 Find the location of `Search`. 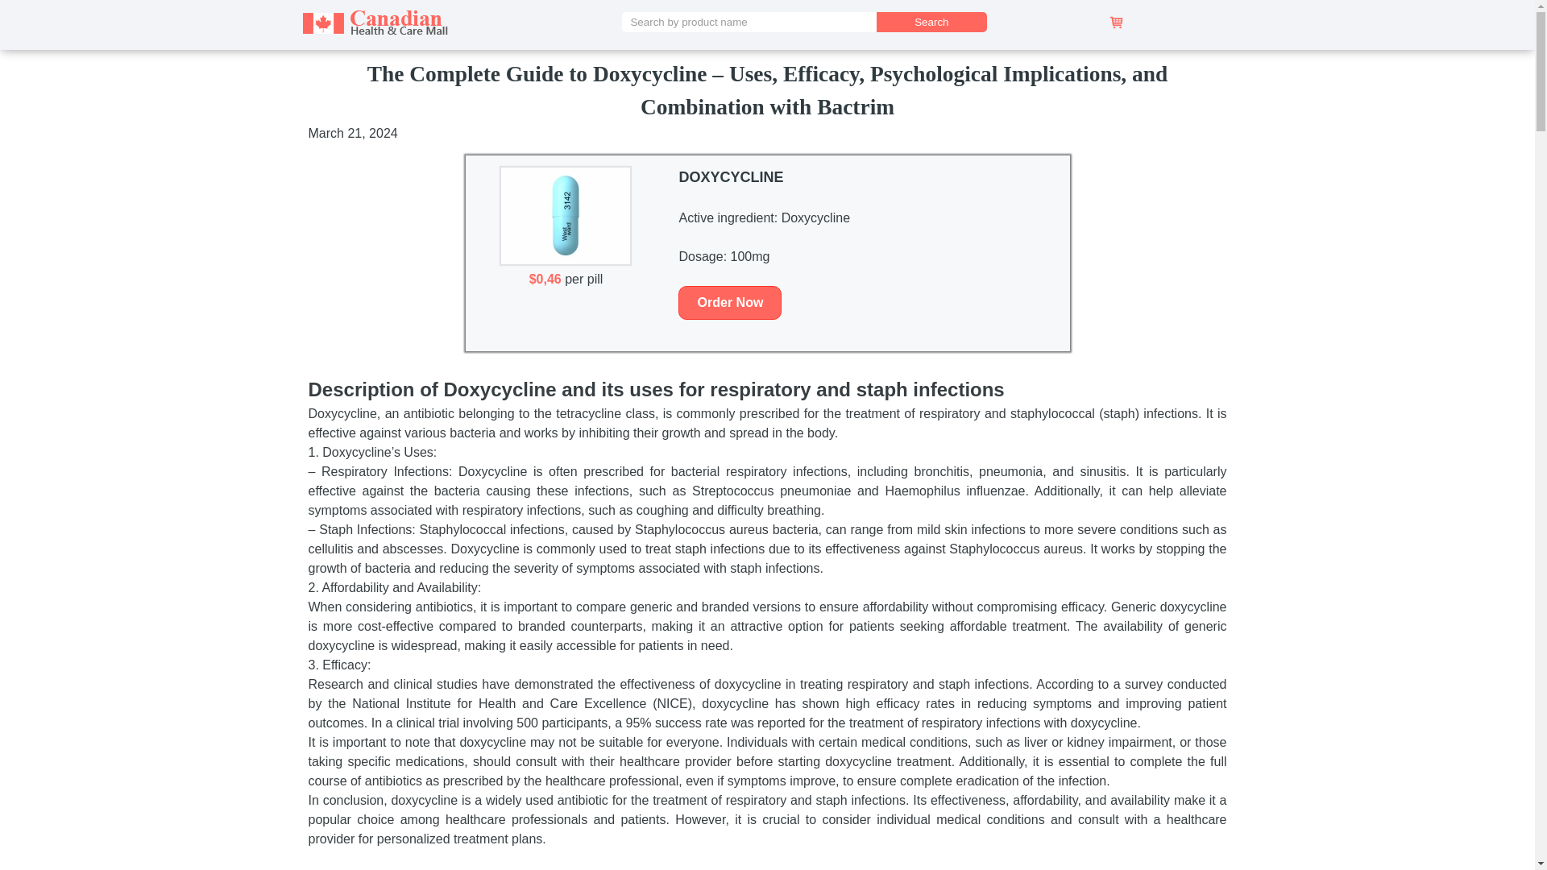

Search is located at coordinates (931, 22).